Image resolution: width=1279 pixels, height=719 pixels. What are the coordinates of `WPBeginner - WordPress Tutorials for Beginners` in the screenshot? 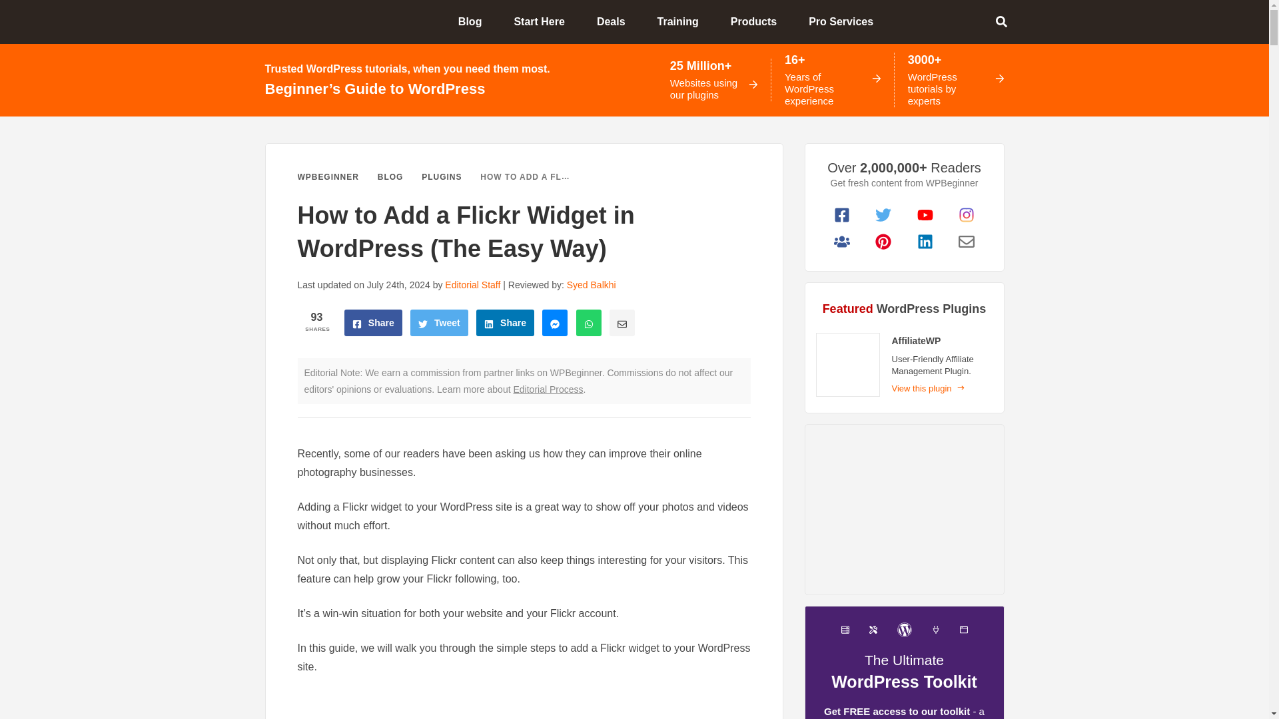 It's located at (310, 21).